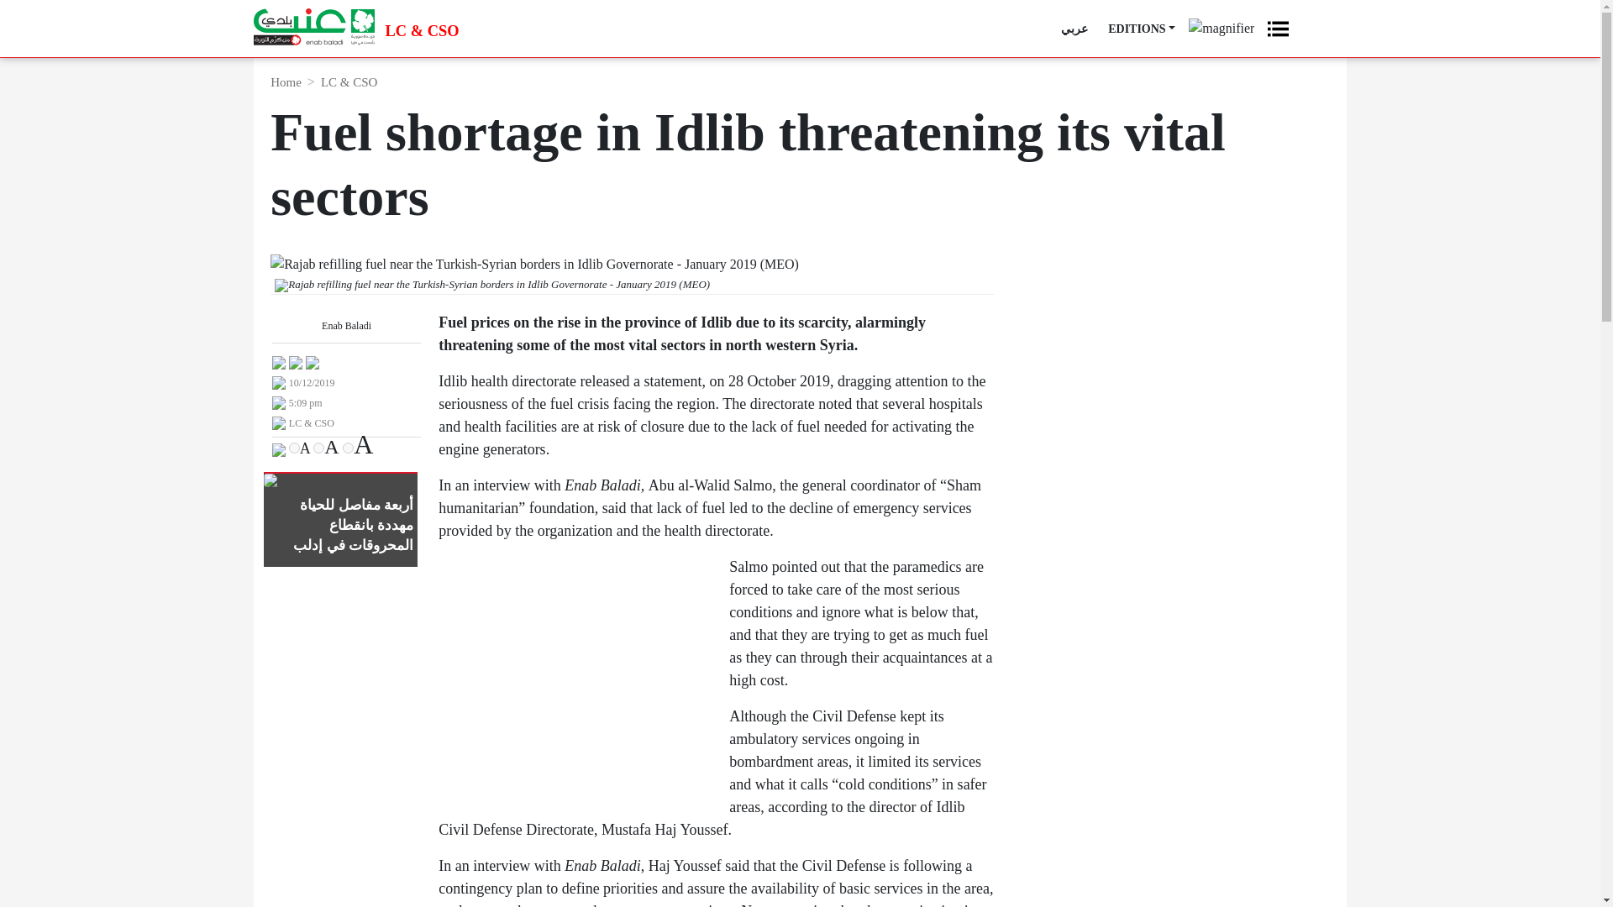 Image resolution: width=1613 pixels, height=907 pixels. Describe the element at coordinates (1142, 29) in the screenshot. I see `EDITIONS` at that location.